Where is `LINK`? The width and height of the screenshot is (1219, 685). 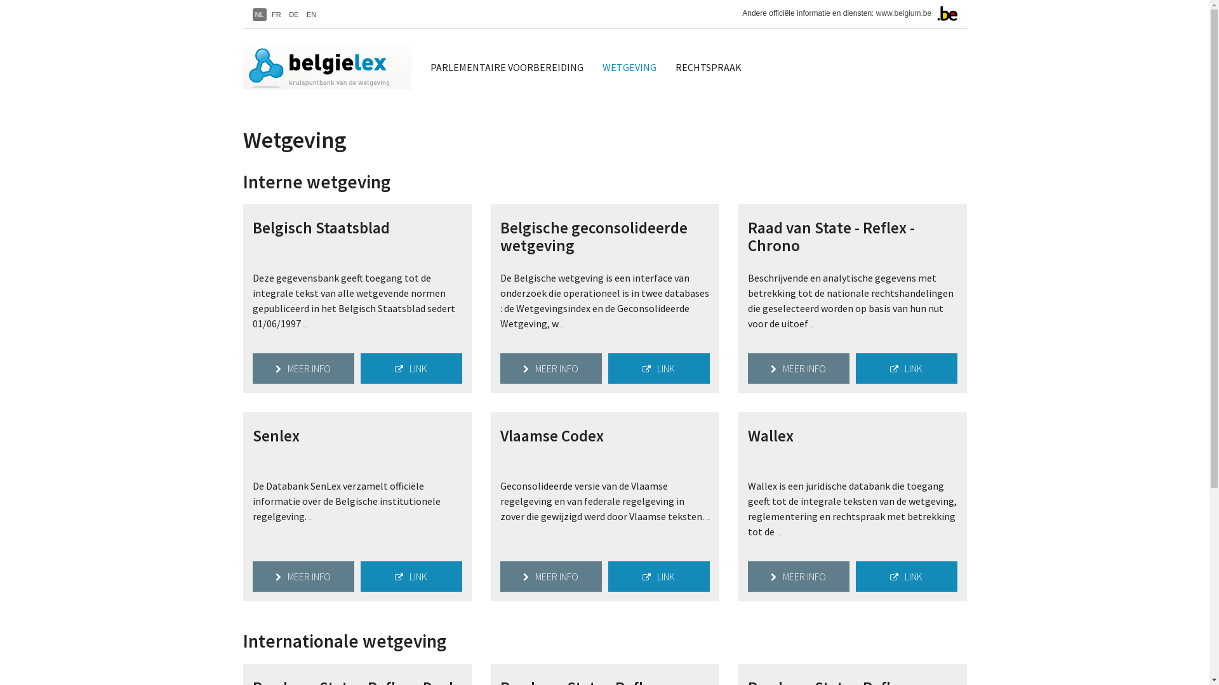
LINK is located at coordinates (411, 369).